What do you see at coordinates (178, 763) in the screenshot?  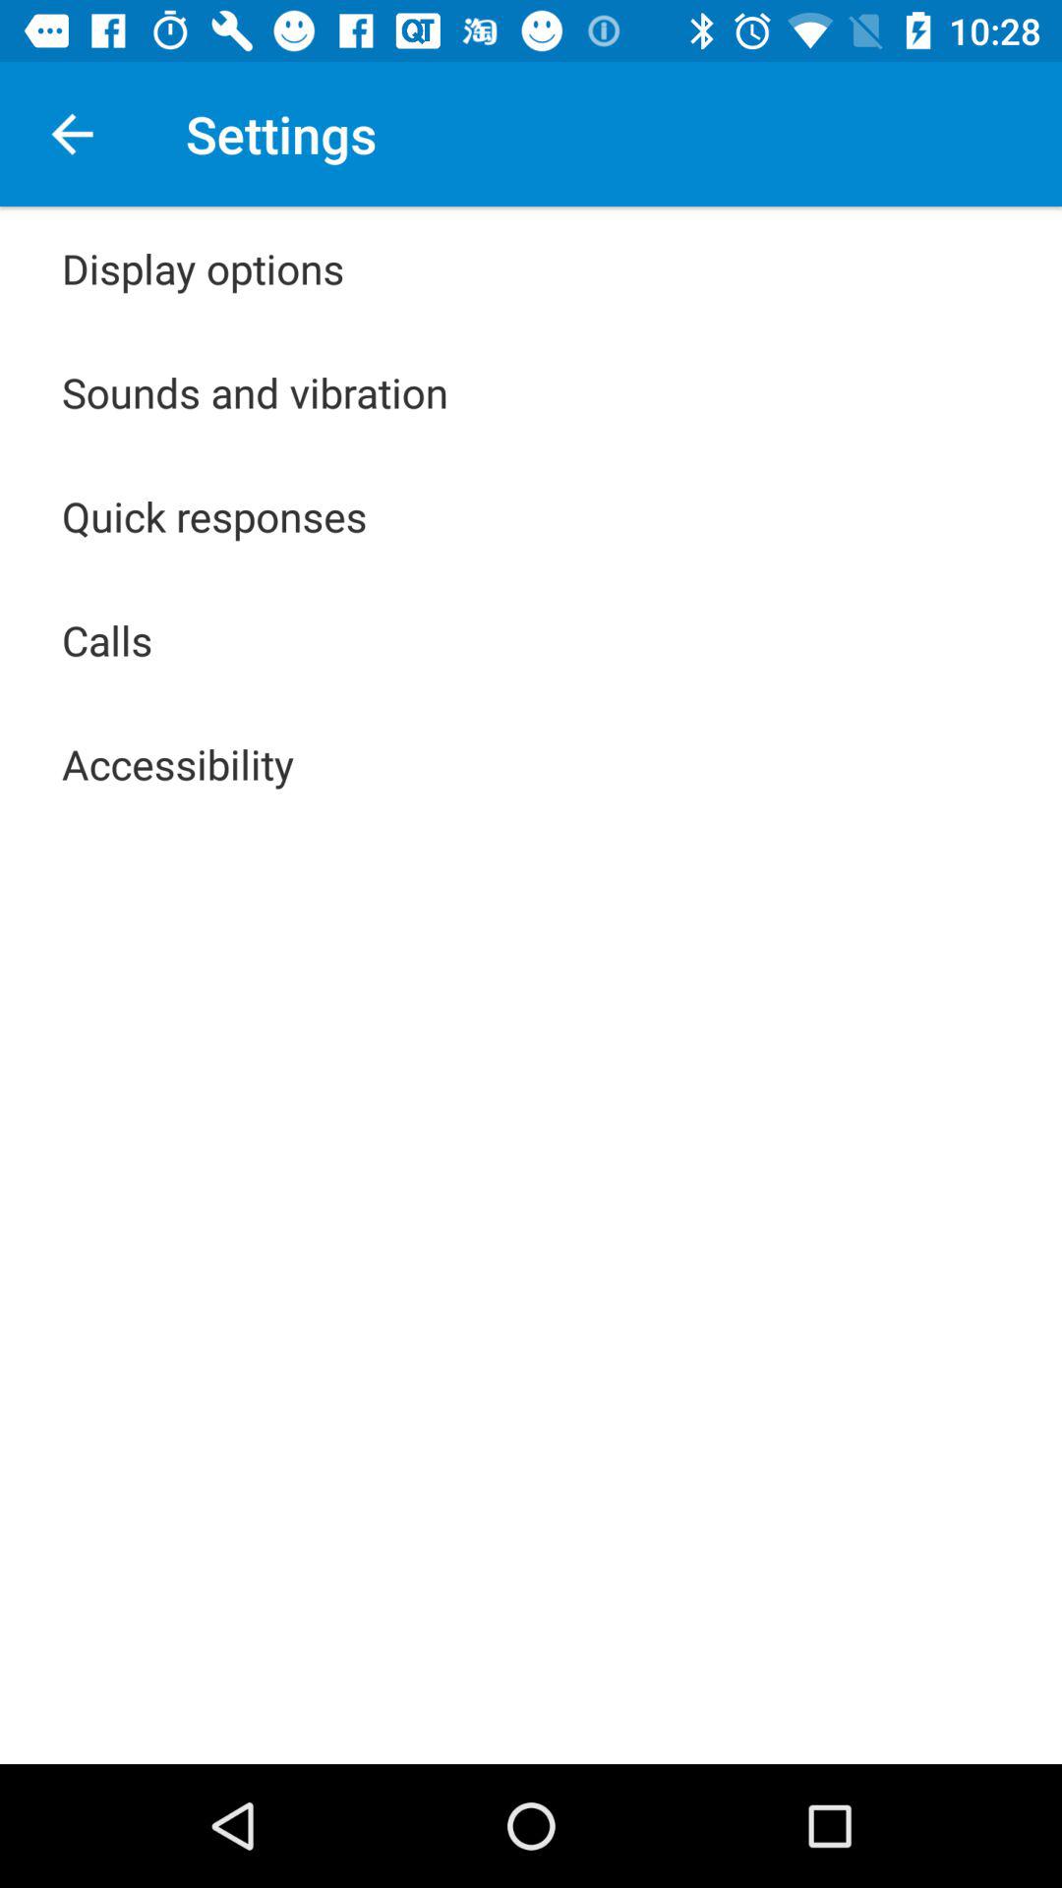 I see `launch item below calls` at bounding box center [178, 763].